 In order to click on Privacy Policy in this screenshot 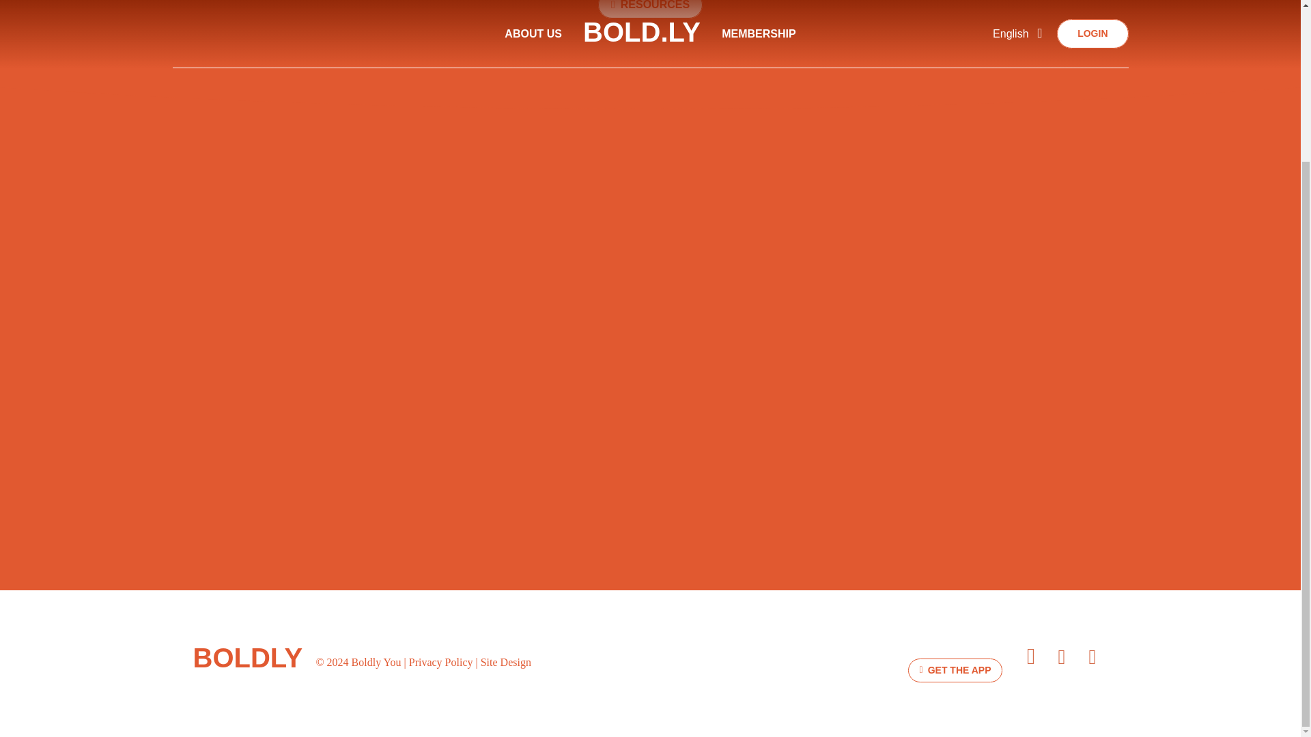, I will do `click(441, 662)`.